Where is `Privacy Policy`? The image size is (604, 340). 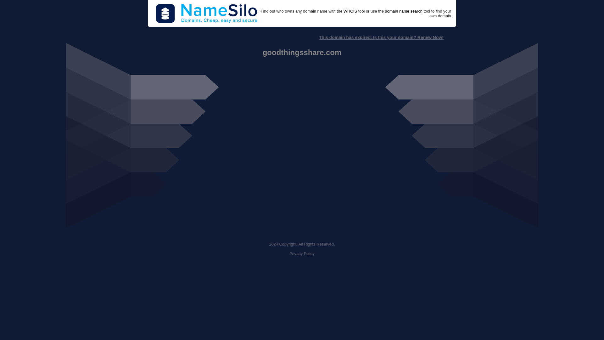 Privacy Policy is located at coordinates (302, 254).